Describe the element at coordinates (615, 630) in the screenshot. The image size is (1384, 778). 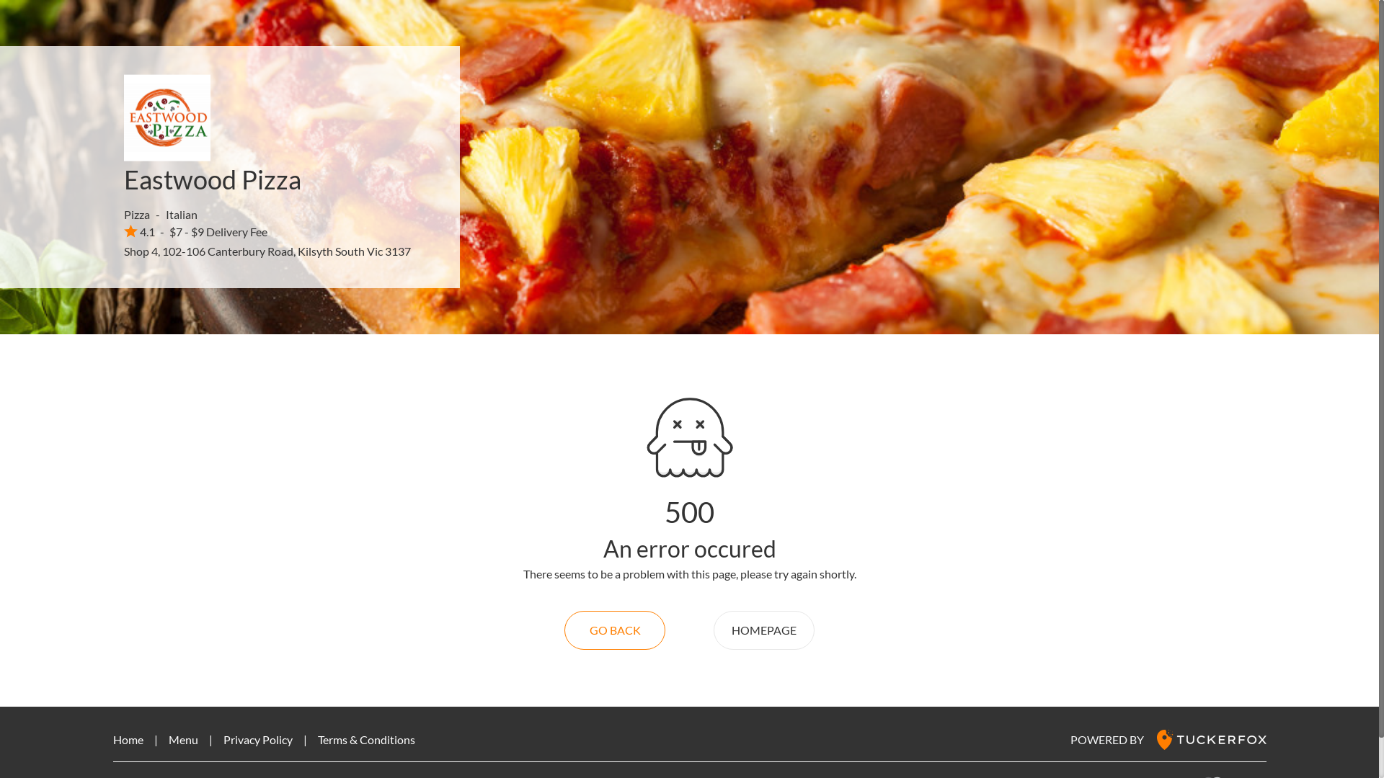
I see `GO BACK` at that location.